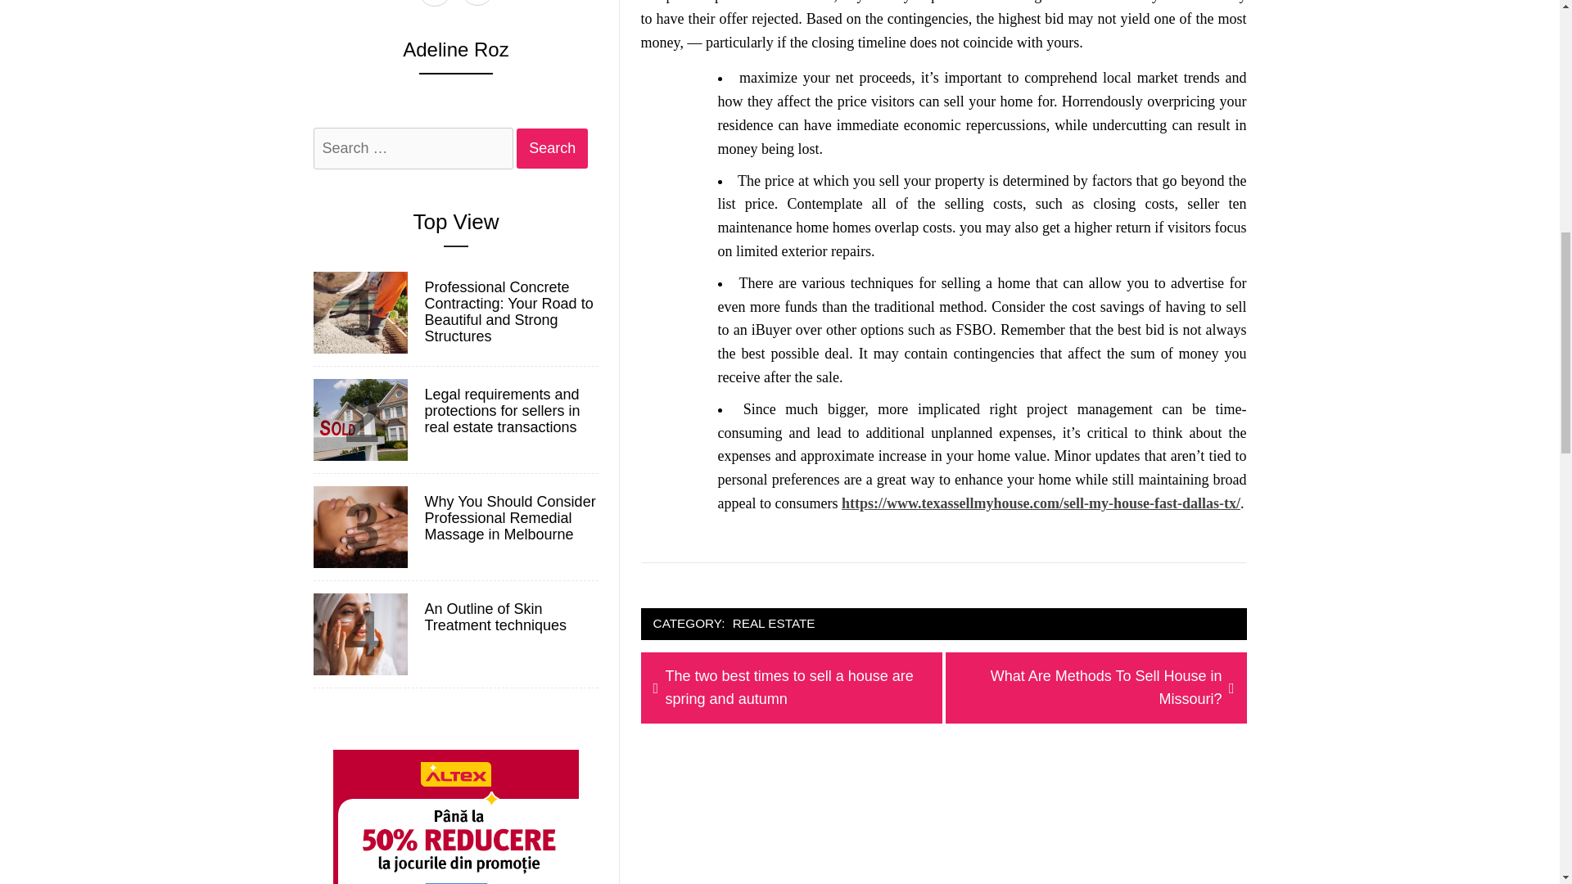 The width and height of the screenshot is (1572, 884). What do you see at coordinates (552, 148) in the screenshot?
I see `Search` at bounding box center [552, 148].